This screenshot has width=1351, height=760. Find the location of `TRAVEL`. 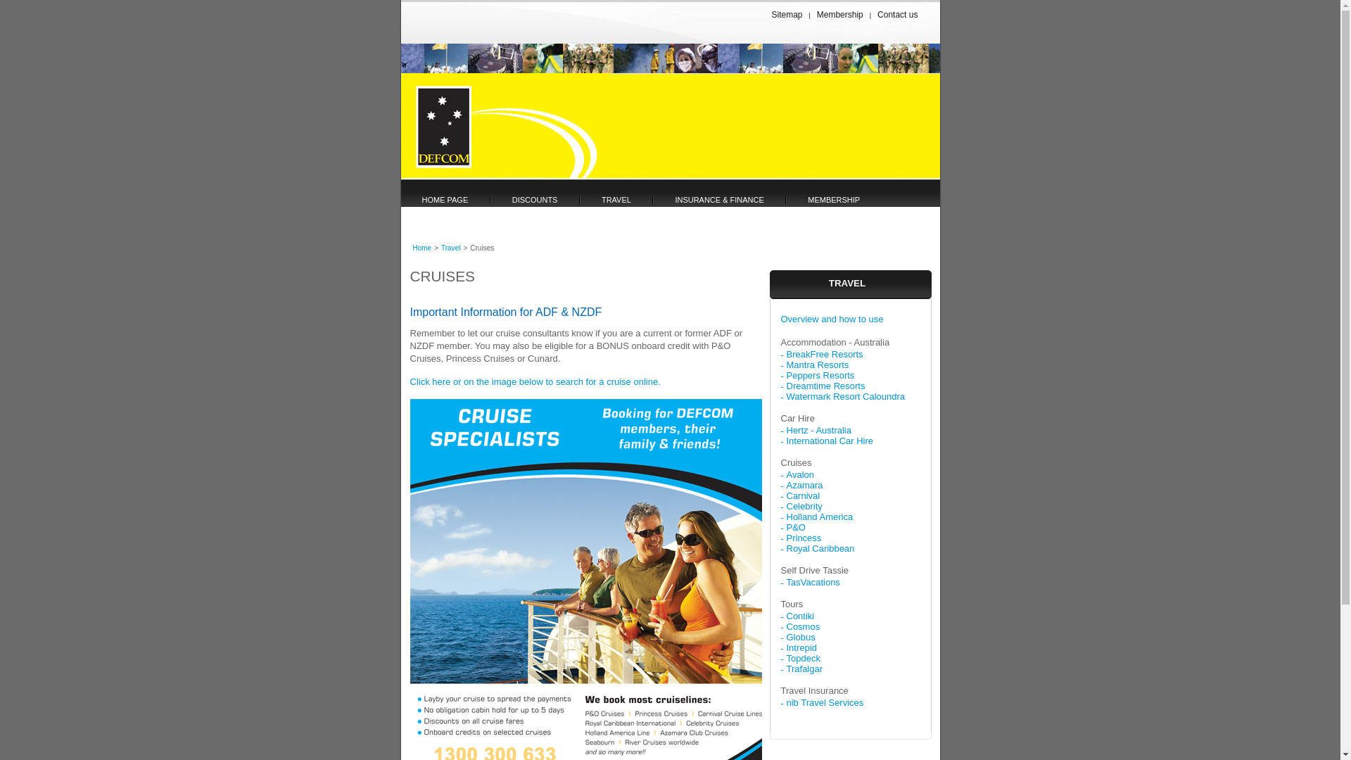

TRAVEL is located at coordinates (615, 200).